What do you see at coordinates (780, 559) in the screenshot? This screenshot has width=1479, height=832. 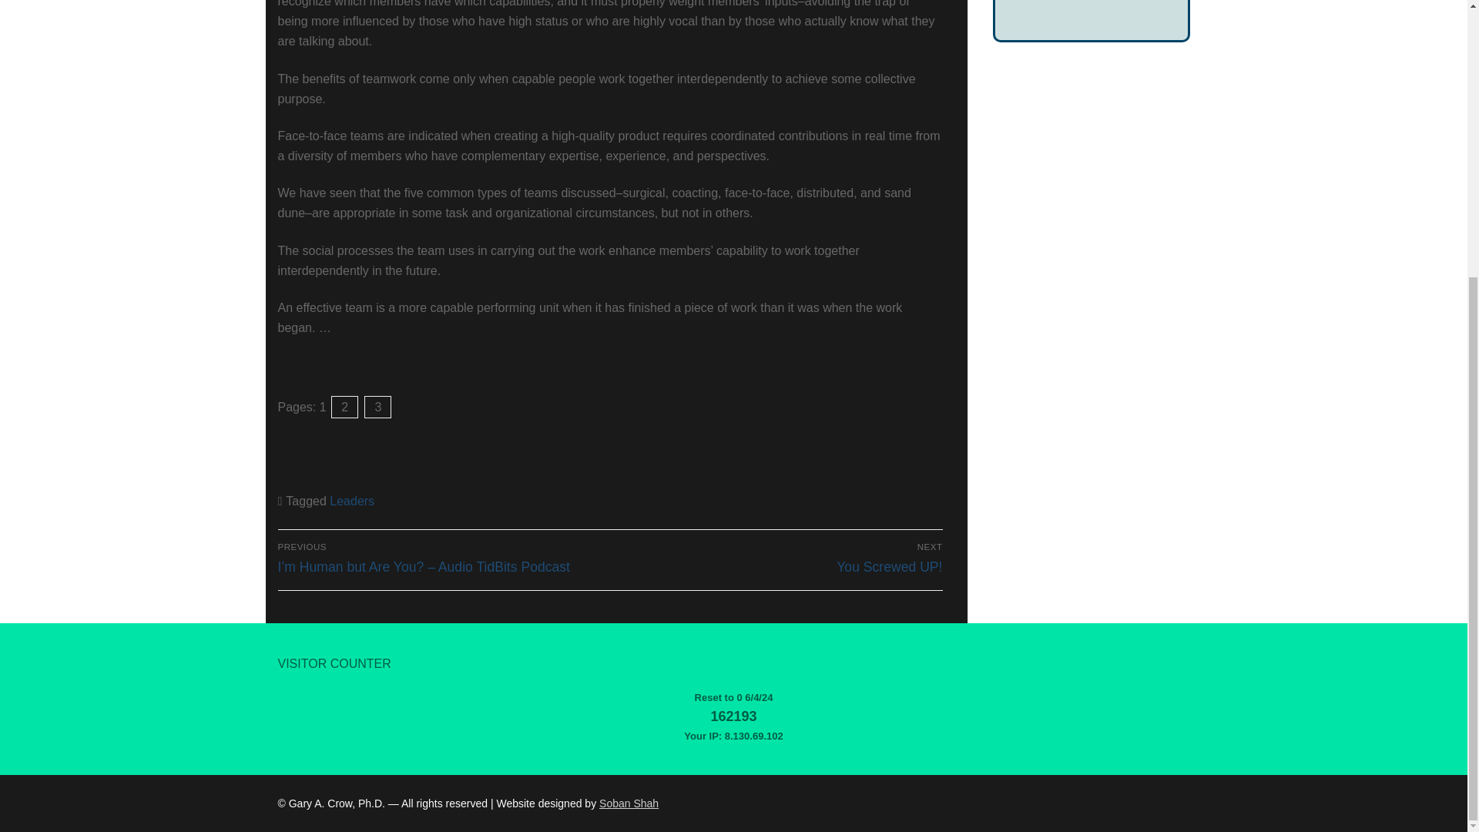 I see `Leaders` at bounding box center [780, 559].